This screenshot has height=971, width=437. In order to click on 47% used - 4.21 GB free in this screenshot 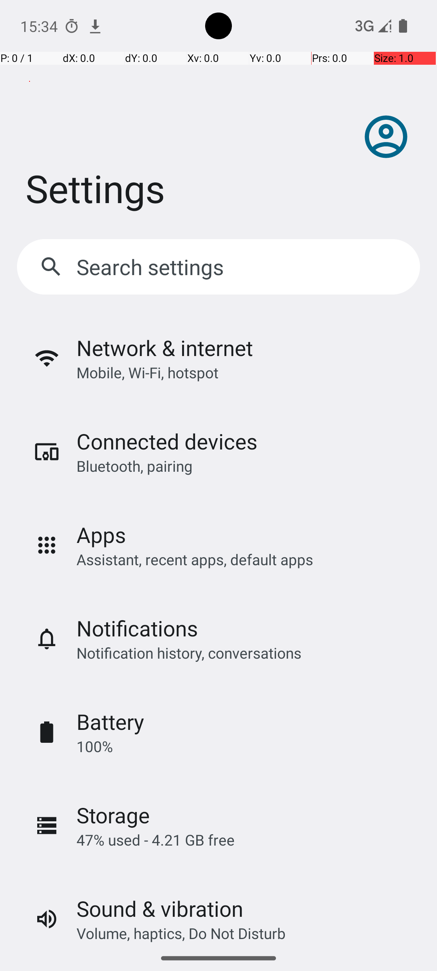, I will do `click(155, 840)`.